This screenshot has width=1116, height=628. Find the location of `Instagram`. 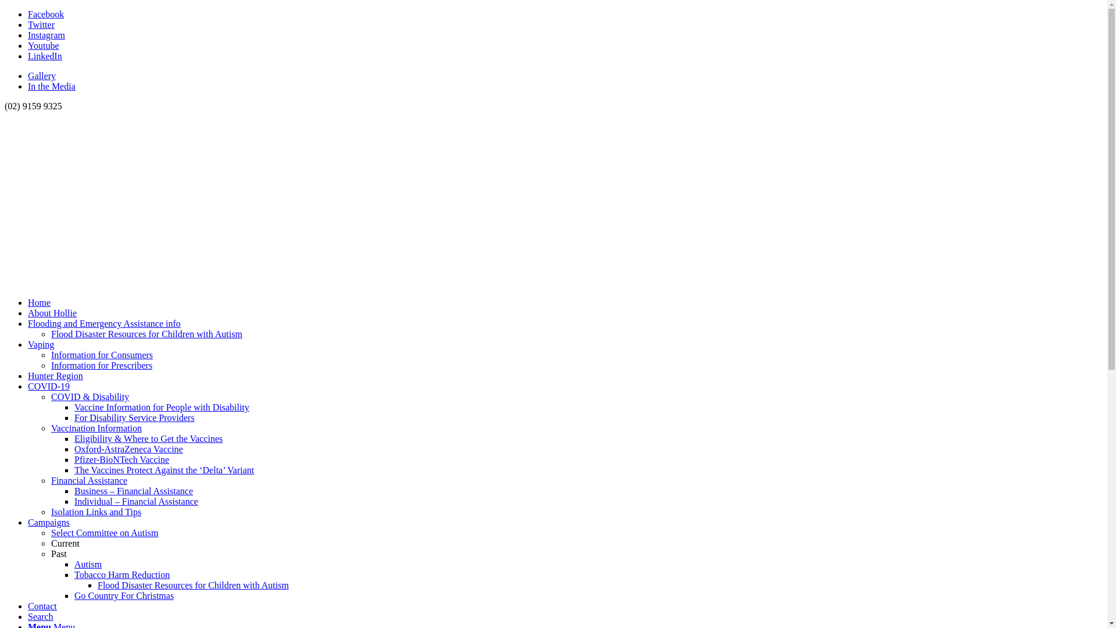

Instagram is located at coordinates (46, 35).